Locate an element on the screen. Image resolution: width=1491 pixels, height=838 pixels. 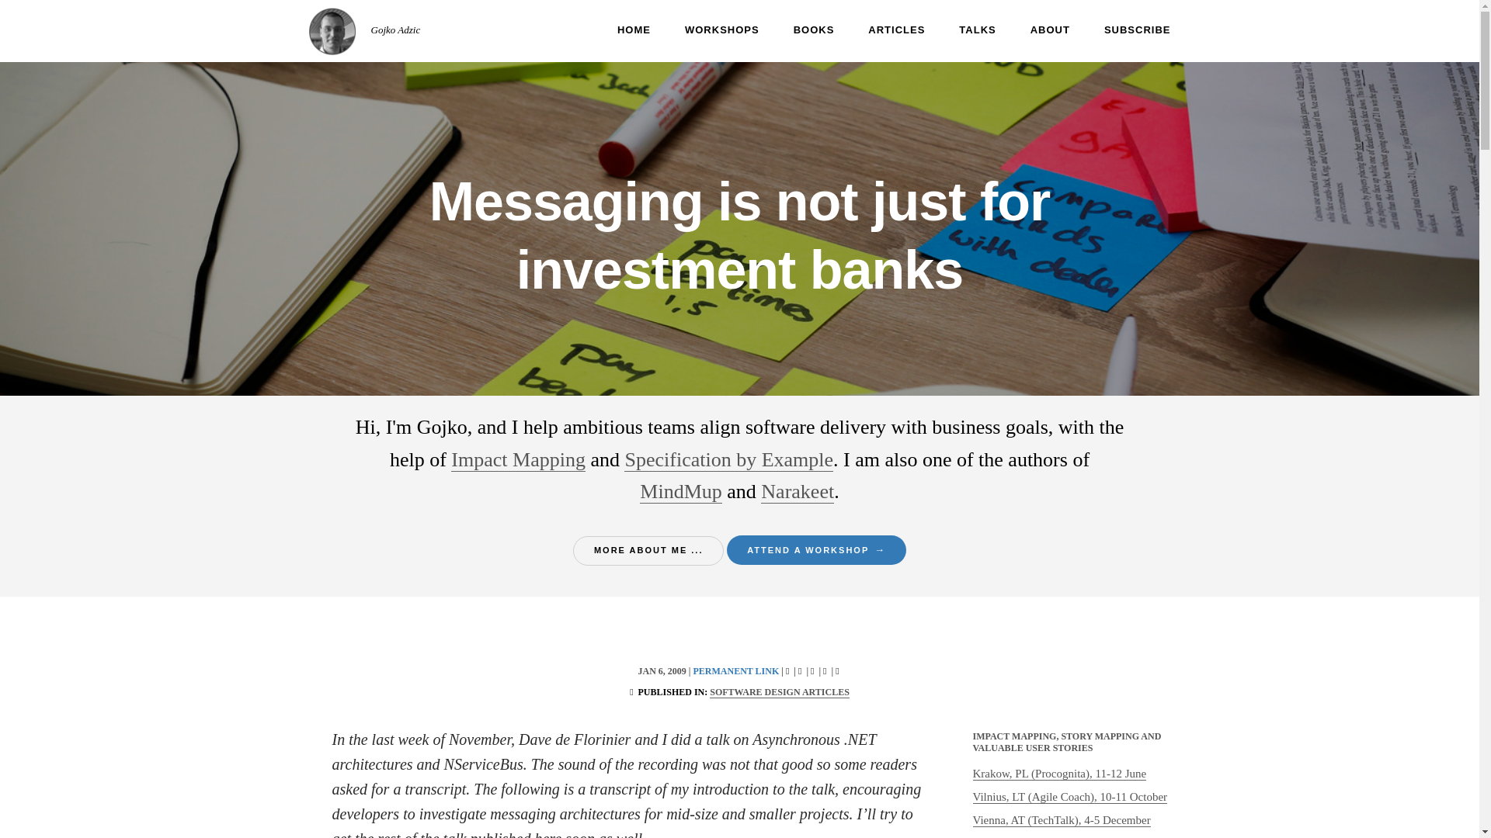
SUBSCRIBE is located at coordinates (1120, 30).